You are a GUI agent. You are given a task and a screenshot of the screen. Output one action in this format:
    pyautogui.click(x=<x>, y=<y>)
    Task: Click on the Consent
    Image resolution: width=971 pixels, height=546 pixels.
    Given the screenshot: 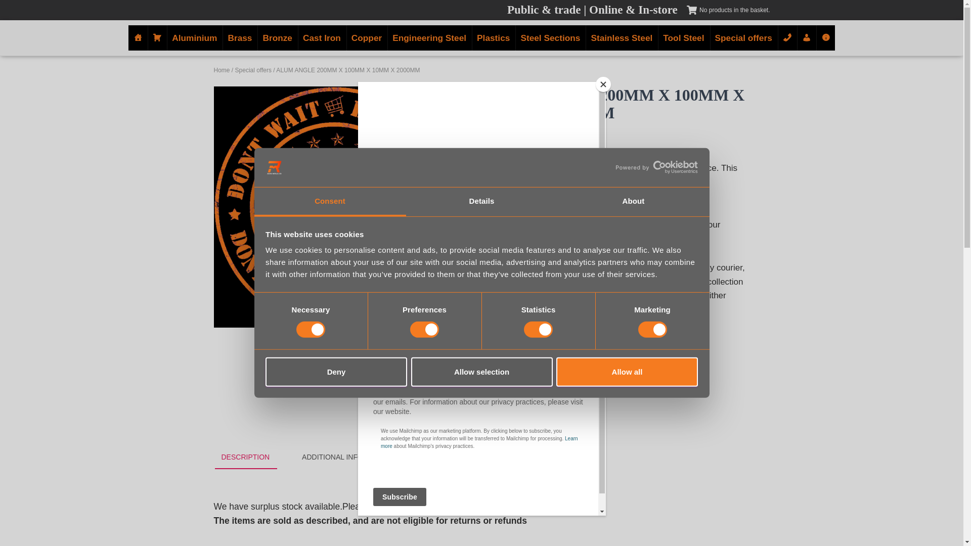 What is the action you would take?
    pyautogui.click(x=330, y=202)
    